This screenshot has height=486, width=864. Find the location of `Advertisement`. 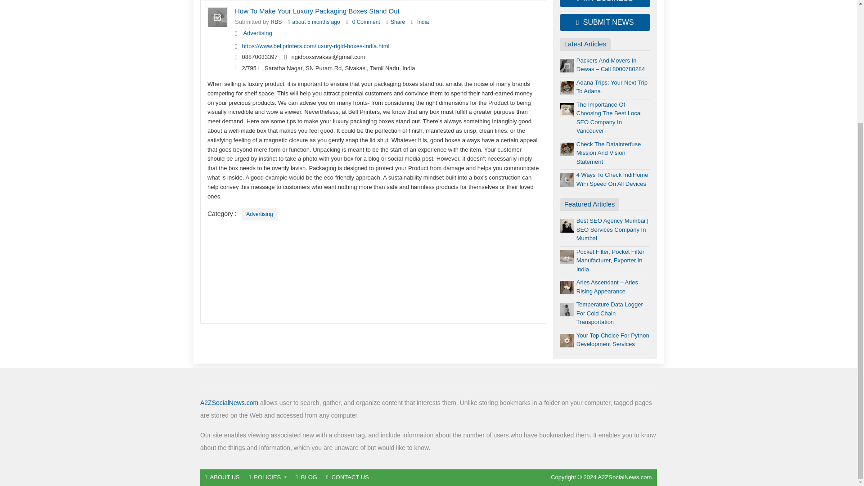

Advertisement is located at coordinates (373, 272).